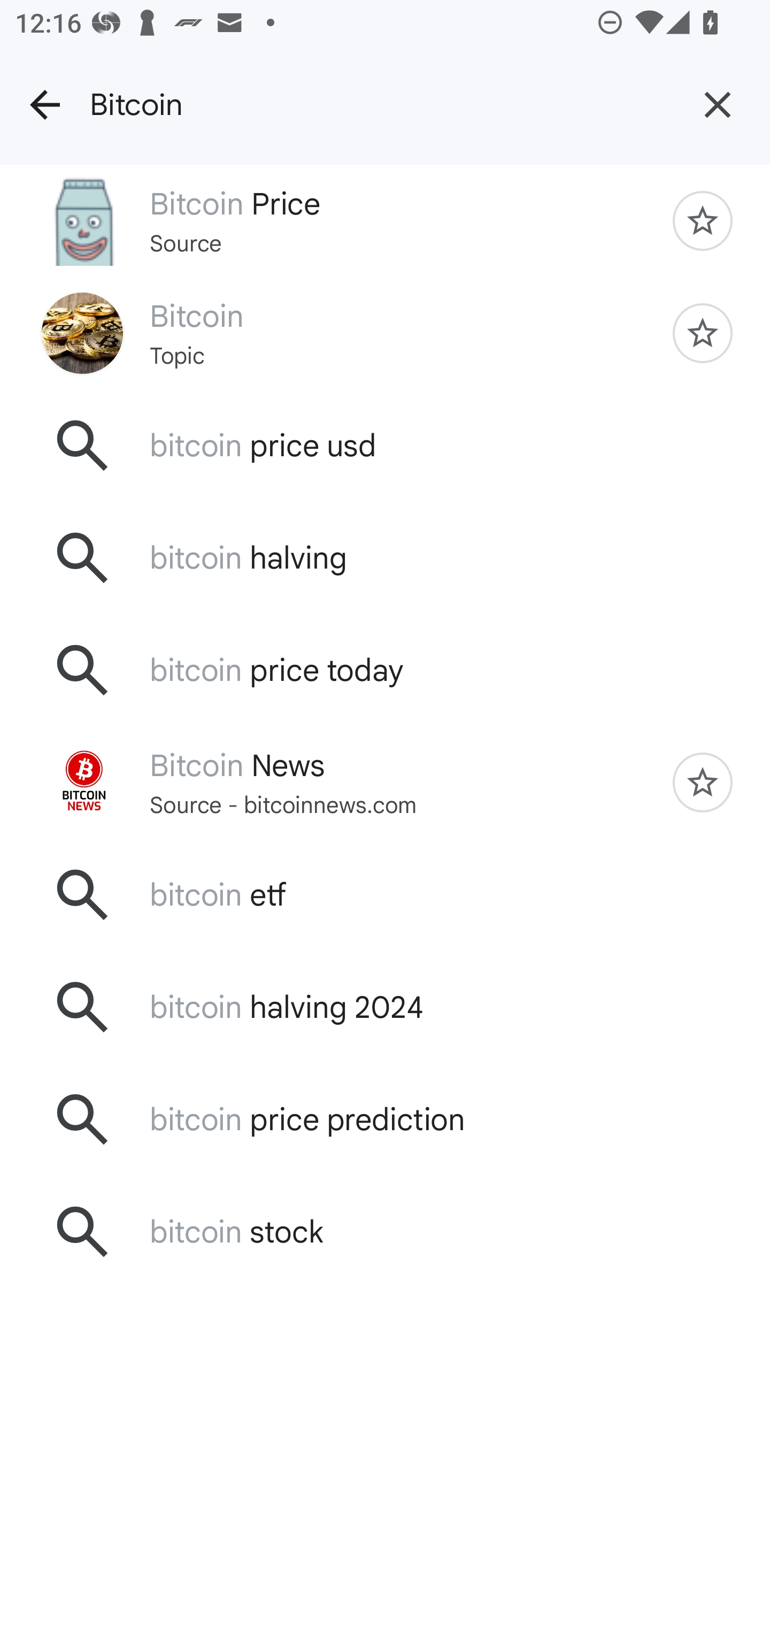  What do you see at coordinates (703, 220) in the screenshot?
I see `Follow` at bounding box center [703, 220].